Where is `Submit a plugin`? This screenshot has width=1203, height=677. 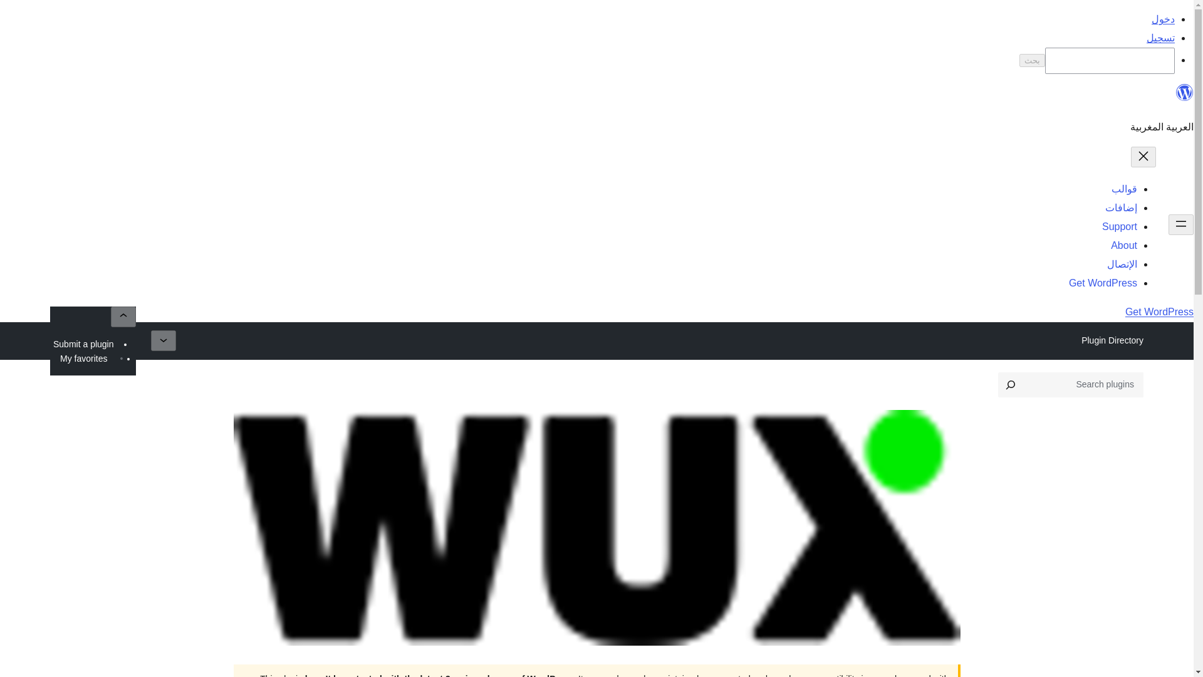 Submit a plugin is located at coordinates (83, 344).